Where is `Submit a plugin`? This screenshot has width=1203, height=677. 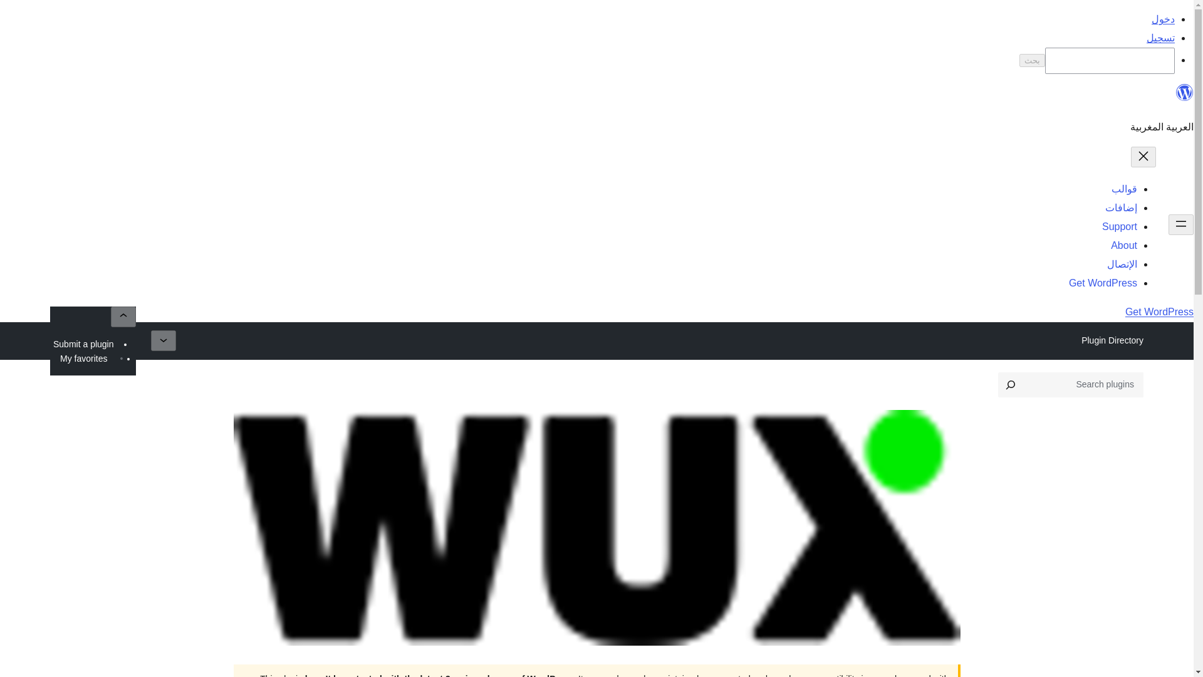 Submit a plugin is located at coordinates (83, 344).